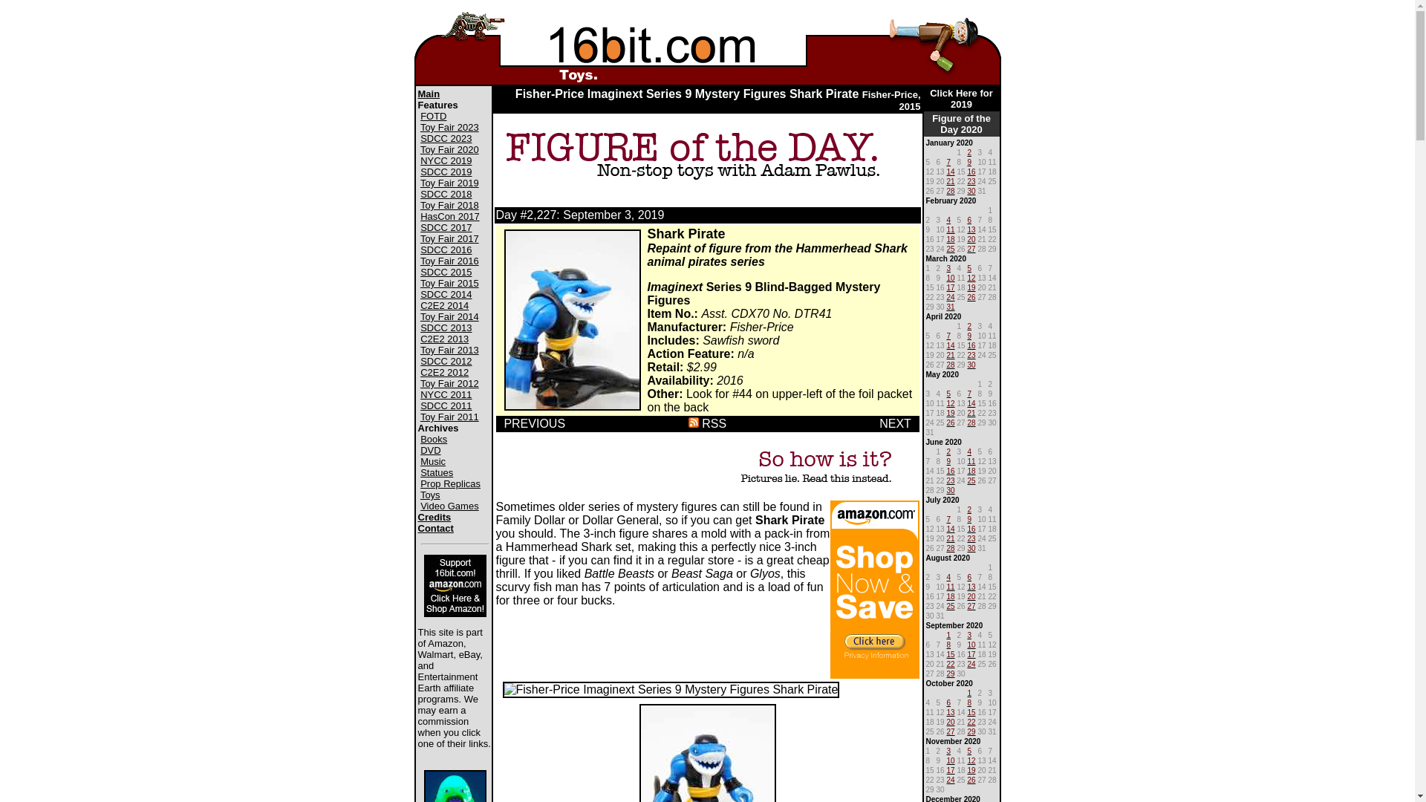 This screenshot has height=802, width=1426. What do you see at coordinates (951, 353) in the screenshot?
I see `21` at bounding box center [951, 353].